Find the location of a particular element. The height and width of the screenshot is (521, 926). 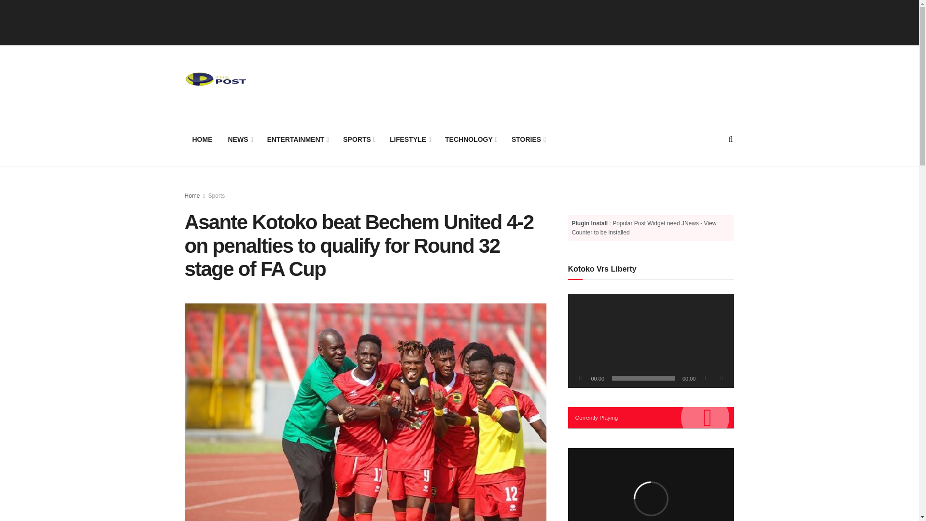

HOME is located at coordinates (202, 139).